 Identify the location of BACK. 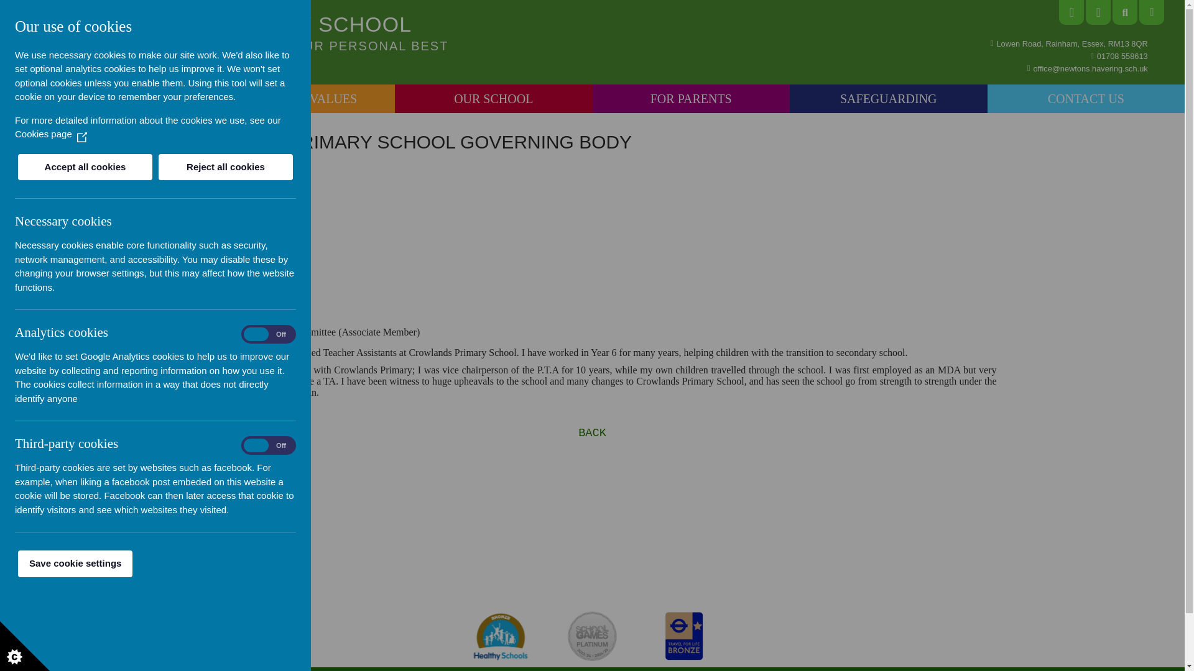
(592, 432).